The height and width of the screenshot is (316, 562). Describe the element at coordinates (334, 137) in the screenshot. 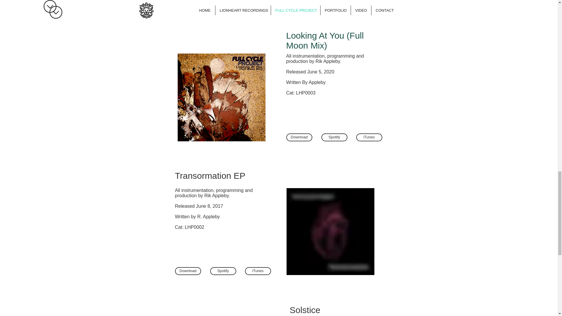

I see `Spotify` at that location.